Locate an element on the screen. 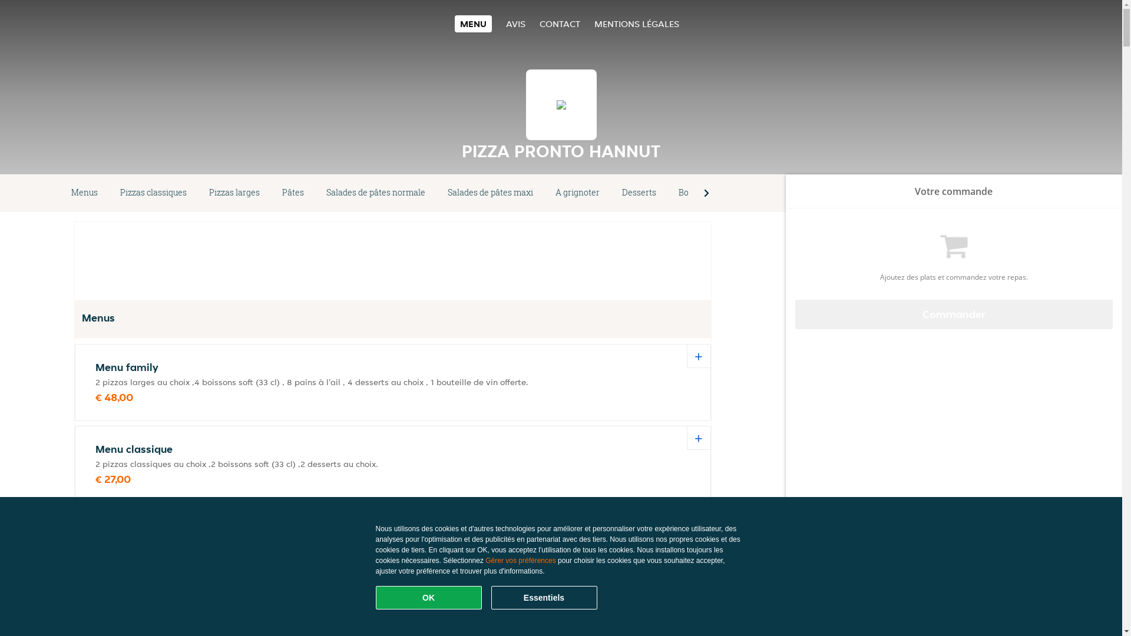  CONTACT is located at coordinates (560, 24).